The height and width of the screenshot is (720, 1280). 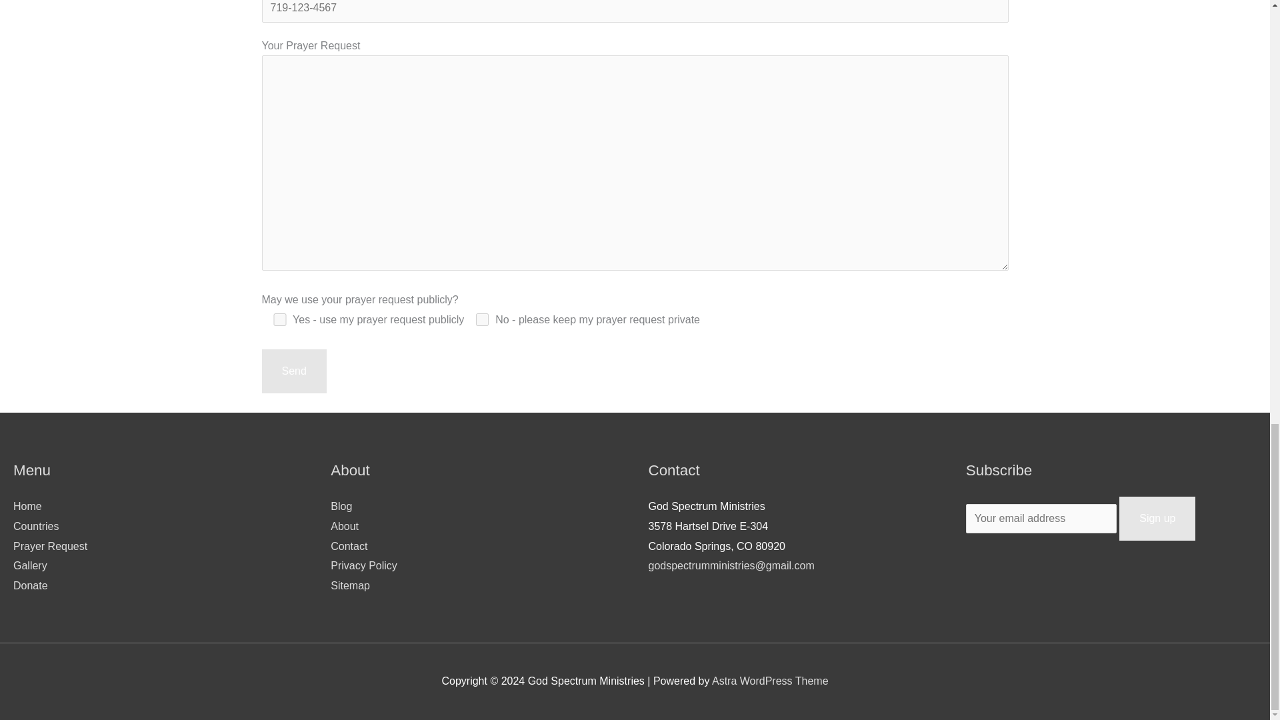 I want to click on Prayer Request, so click(x=49, y=547).